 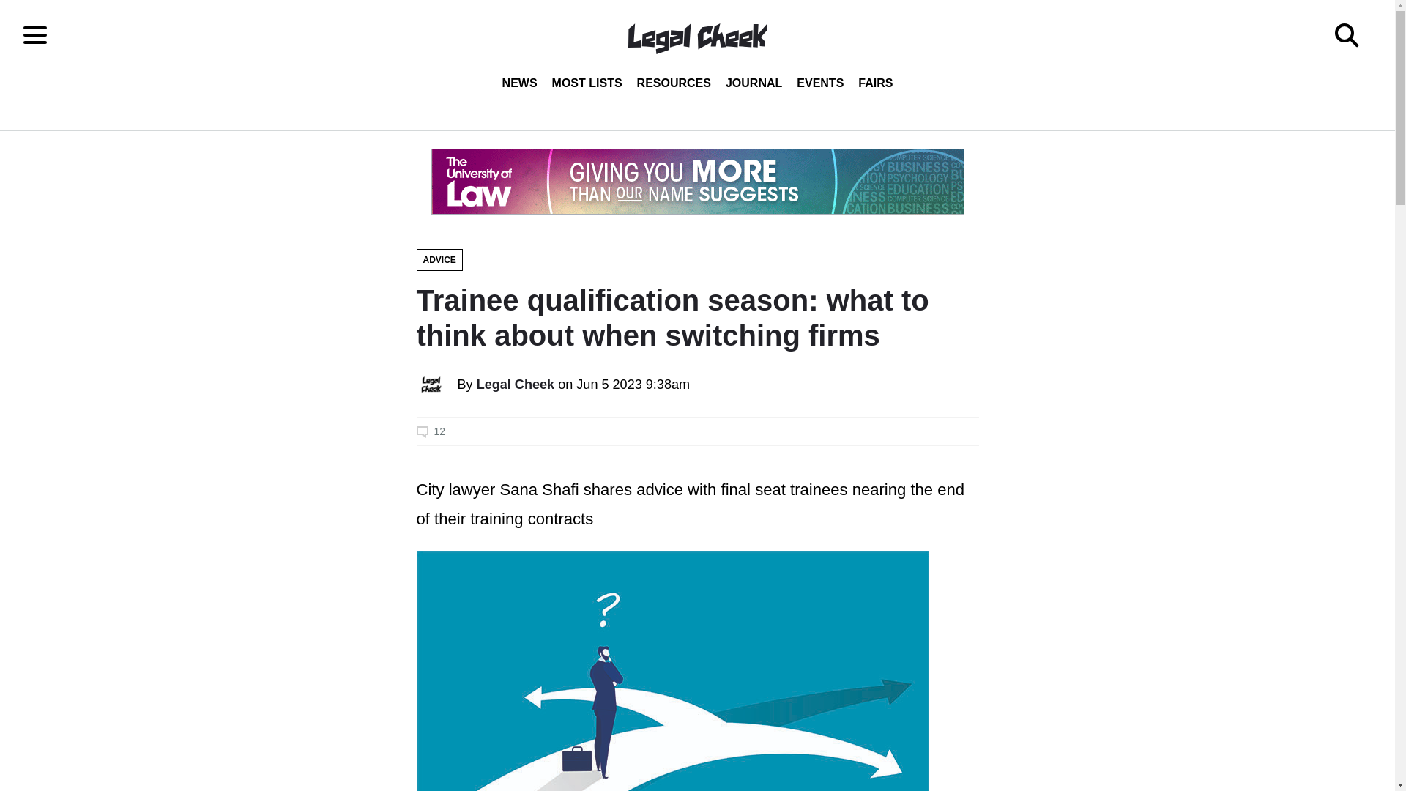 What do you see at coordinates (674, 83) in the screenshot?
I see `RESOURCES` at bounding box center [674, 83].